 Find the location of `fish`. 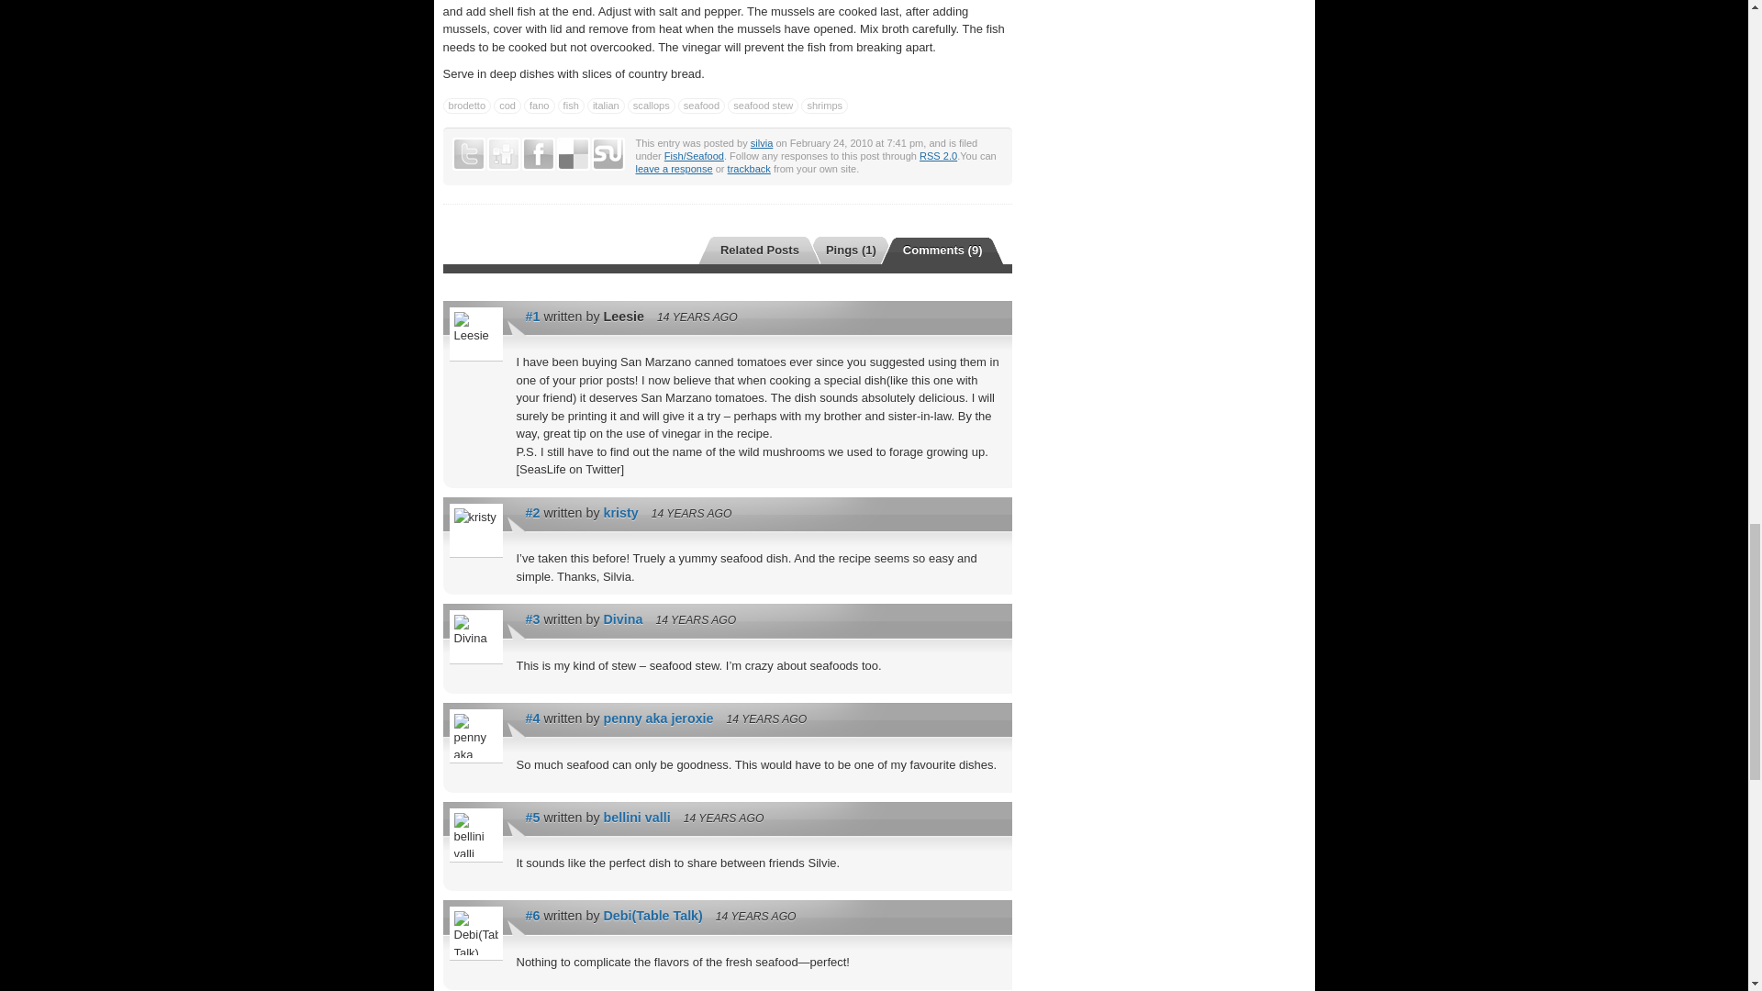

fish is located at coordinates (571, 106).